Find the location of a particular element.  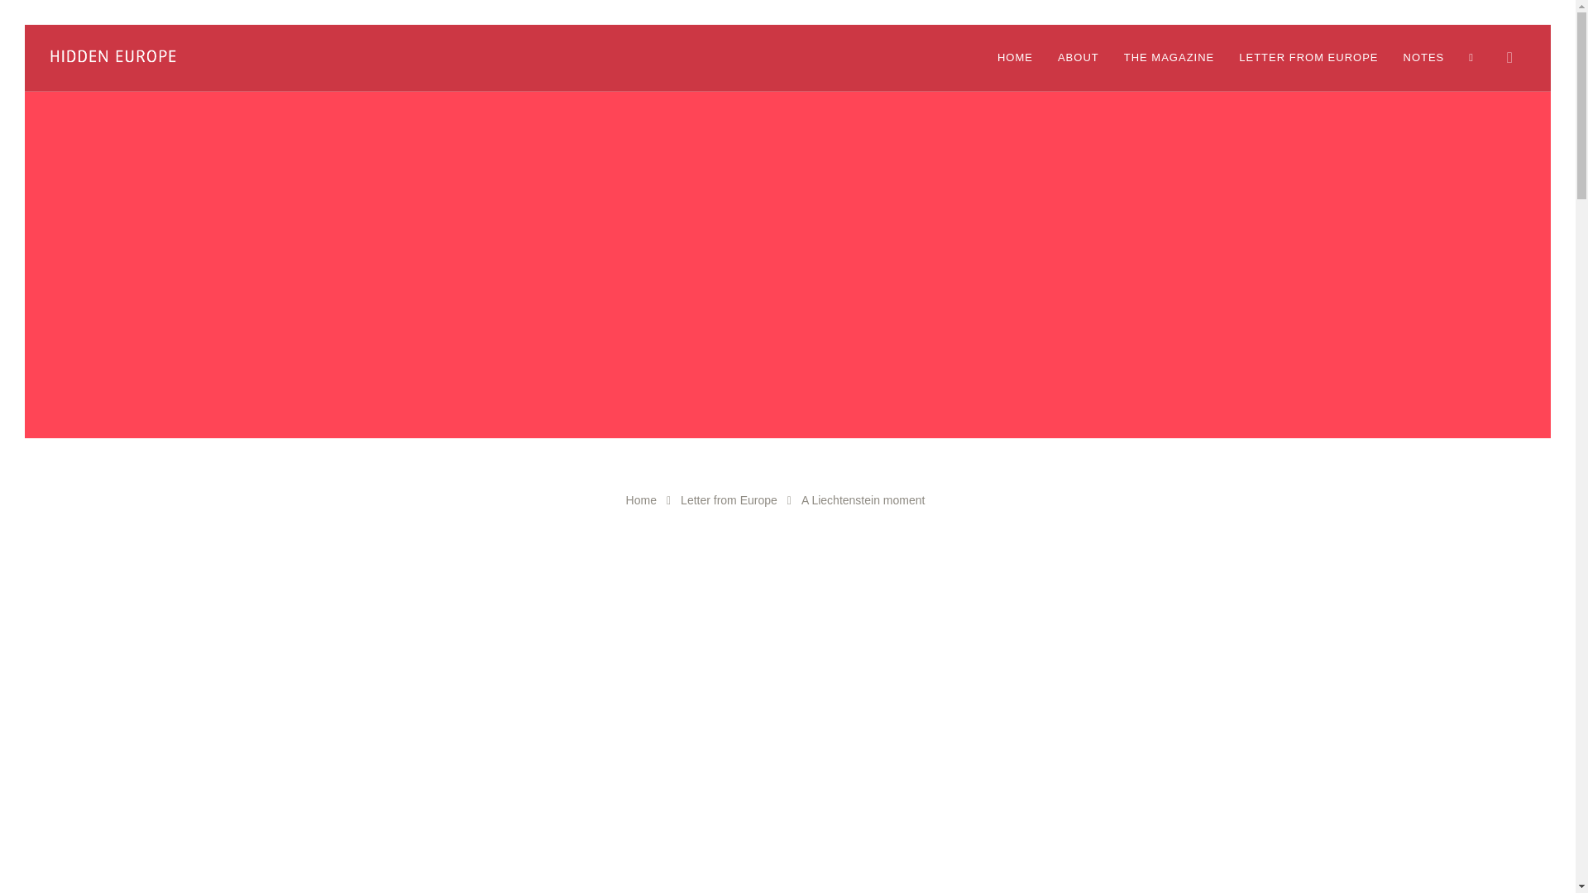

LETTER FROM EUROPE is located at coordinates (1308, 58).